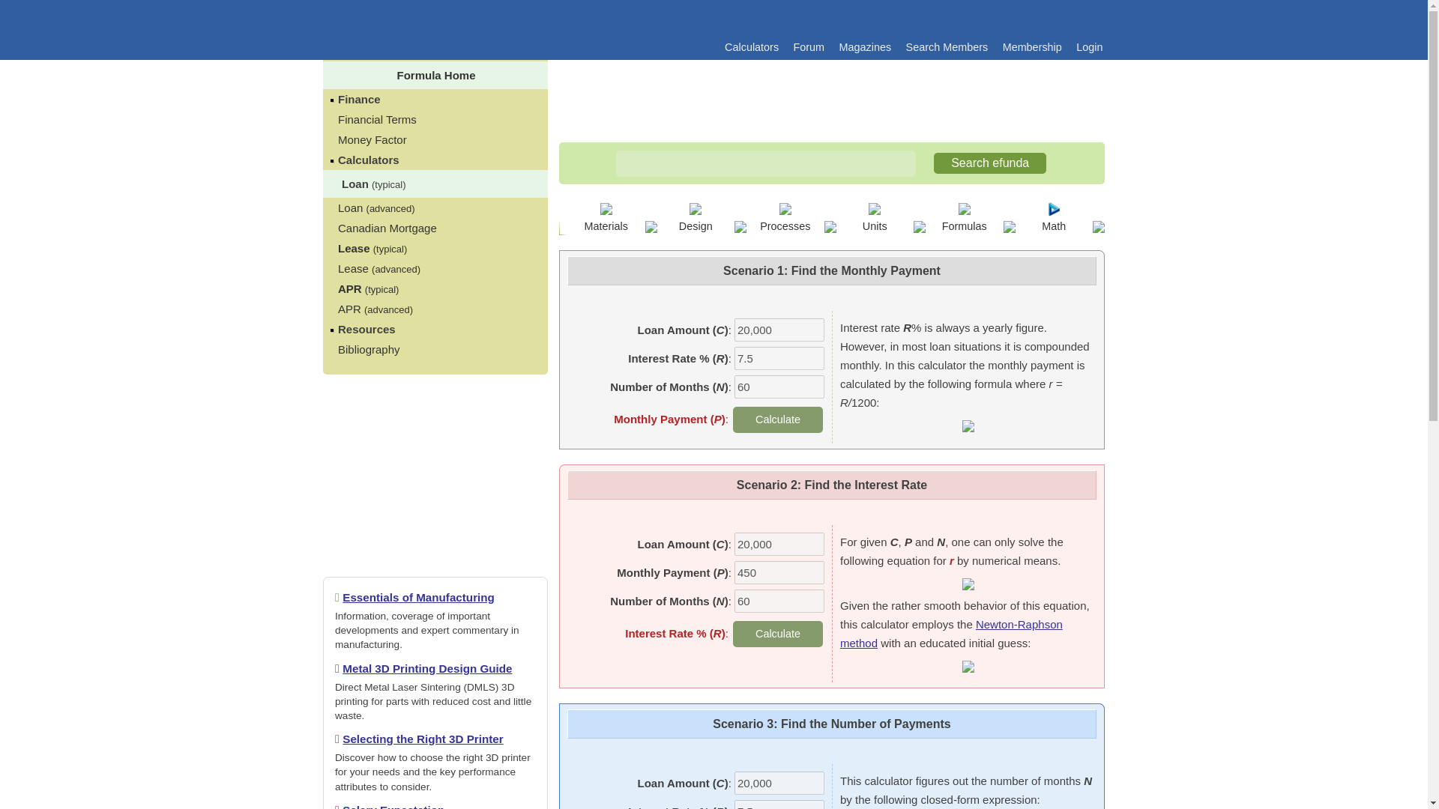 The width and height of the screenshot is (1439, 809). I want to click on 450, so click(779, 572).